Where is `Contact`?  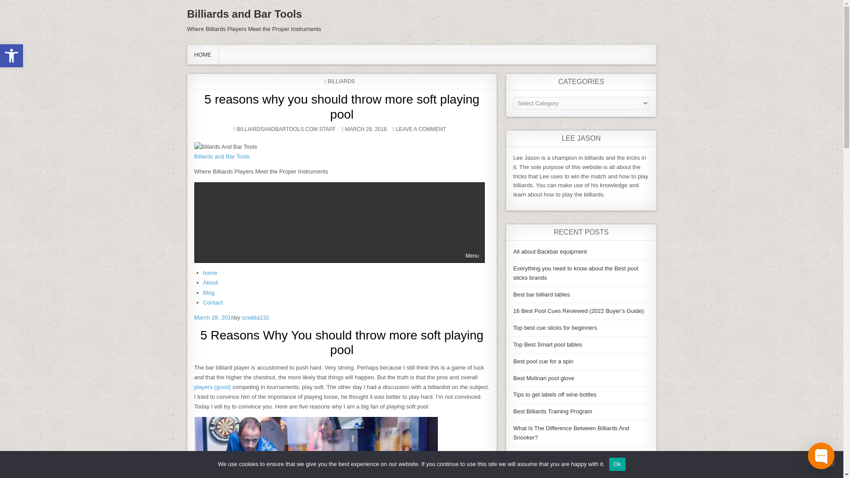 Contact is located at coordinates (541, 294).